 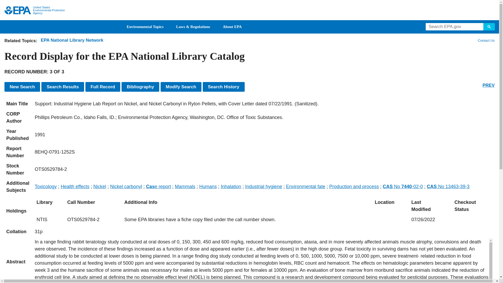 I want to click on Create a New Search, so click(x=22, y=87).